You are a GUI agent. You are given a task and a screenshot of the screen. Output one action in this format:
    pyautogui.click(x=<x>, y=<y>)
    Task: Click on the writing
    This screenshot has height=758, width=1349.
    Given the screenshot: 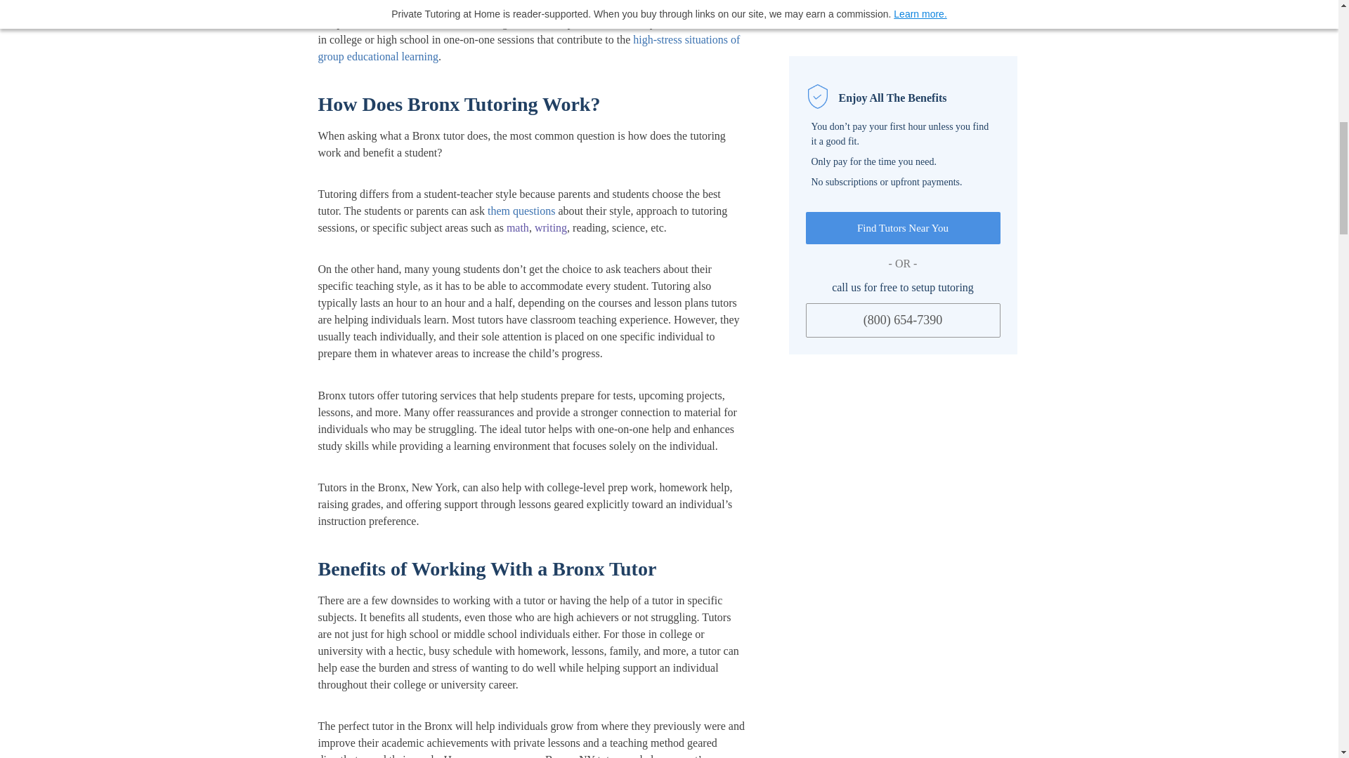 What is the action you would take?
    pyautogui.click(x=550, y=227)
    